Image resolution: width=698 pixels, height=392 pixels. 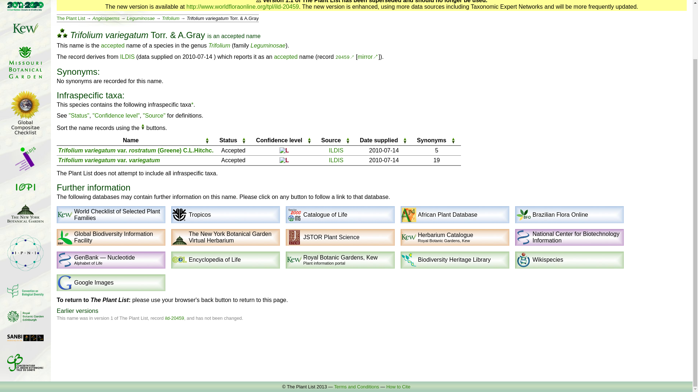 I want to click on Leguminosae, so click(x=268, y=45).